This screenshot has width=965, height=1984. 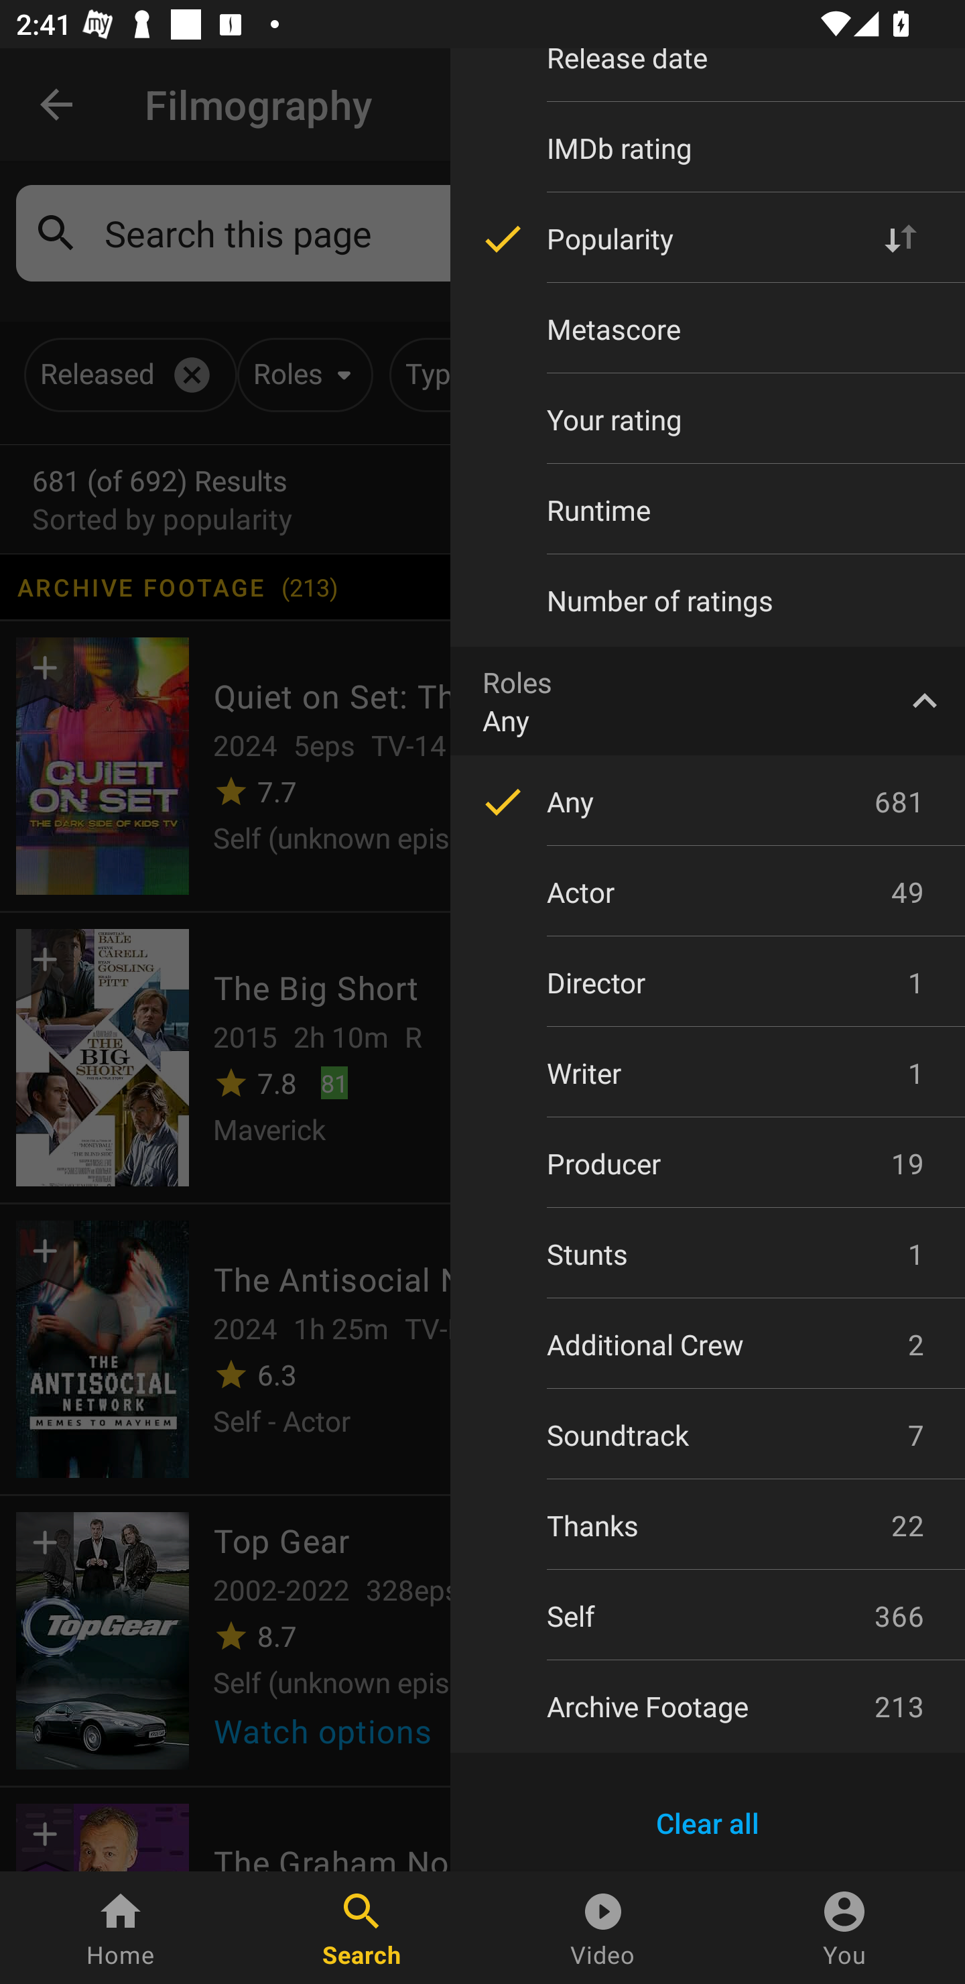 What do you see at coordinates (708, 239) in the screenshot?
I see `Popularity` at bounding box center [708, 239].